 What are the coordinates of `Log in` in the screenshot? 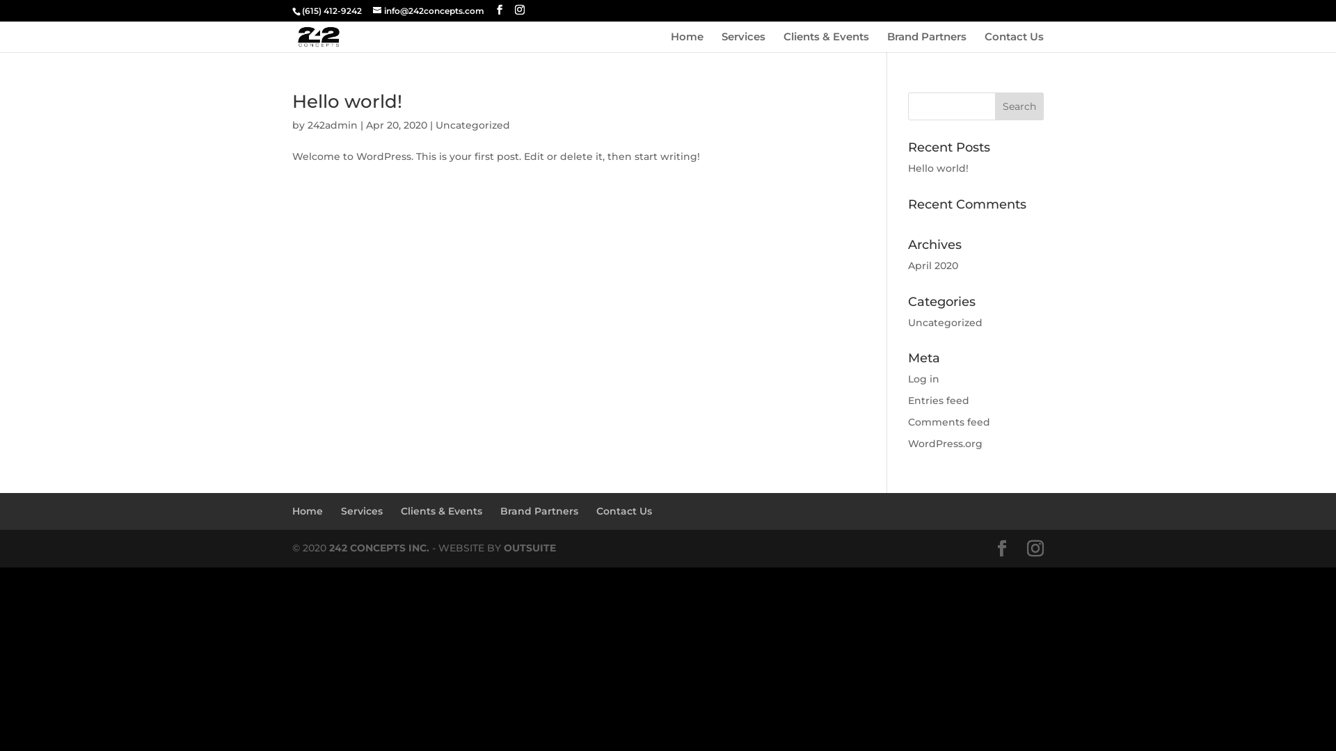 It's located at (924, 379).